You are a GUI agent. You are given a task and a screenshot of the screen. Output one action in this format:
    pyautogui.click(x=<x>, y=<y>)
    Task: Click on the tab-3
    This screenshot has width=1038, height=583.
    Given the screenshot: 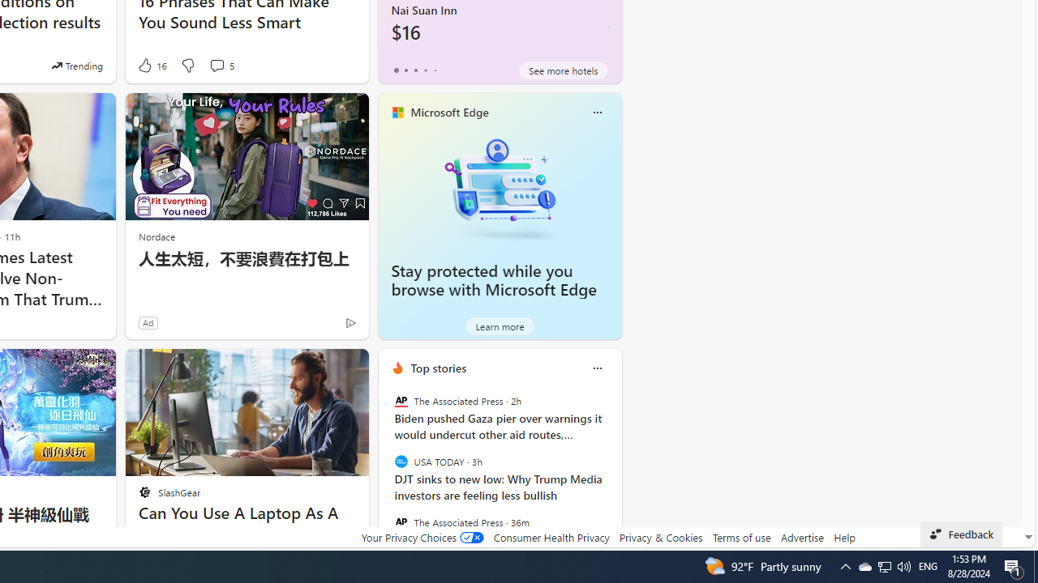 What is the action you would take?
    pyautogui.click(x=425, y=70)
    